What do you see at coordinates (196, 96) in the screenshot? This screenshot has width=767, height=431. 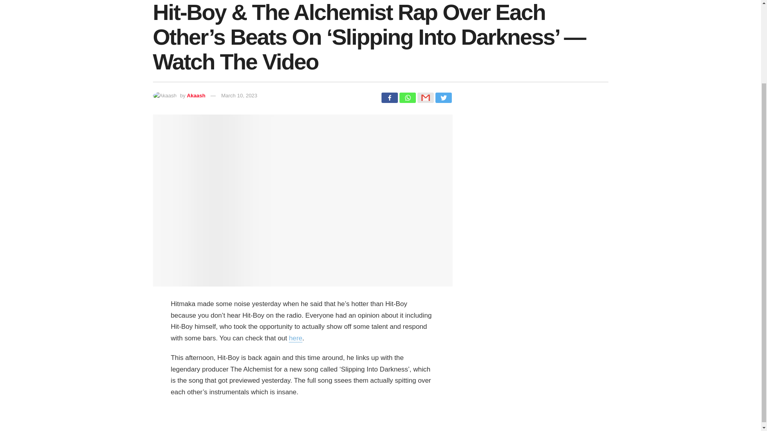 I see `Akaash` at bounding box center [196, 96].